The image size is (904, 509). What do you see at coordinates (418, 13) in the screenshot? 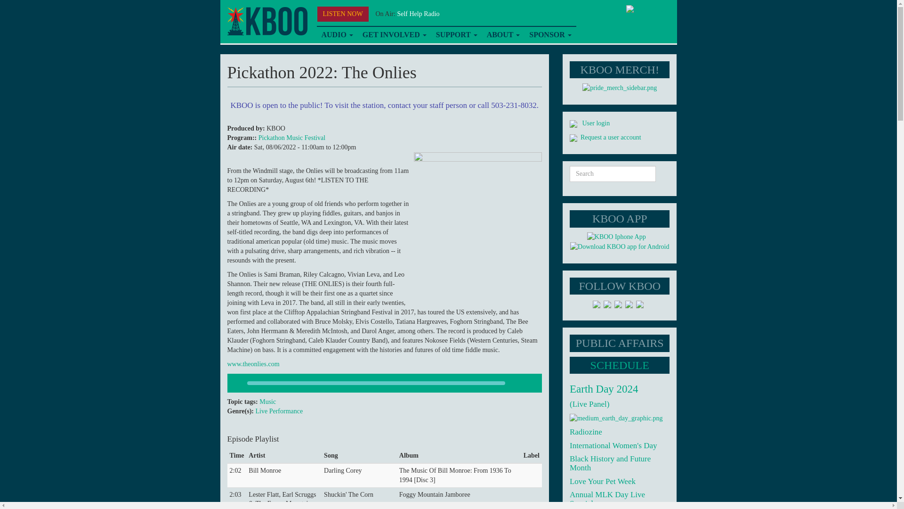
I see `Self Help Radio` at bounding box center [418, 13].